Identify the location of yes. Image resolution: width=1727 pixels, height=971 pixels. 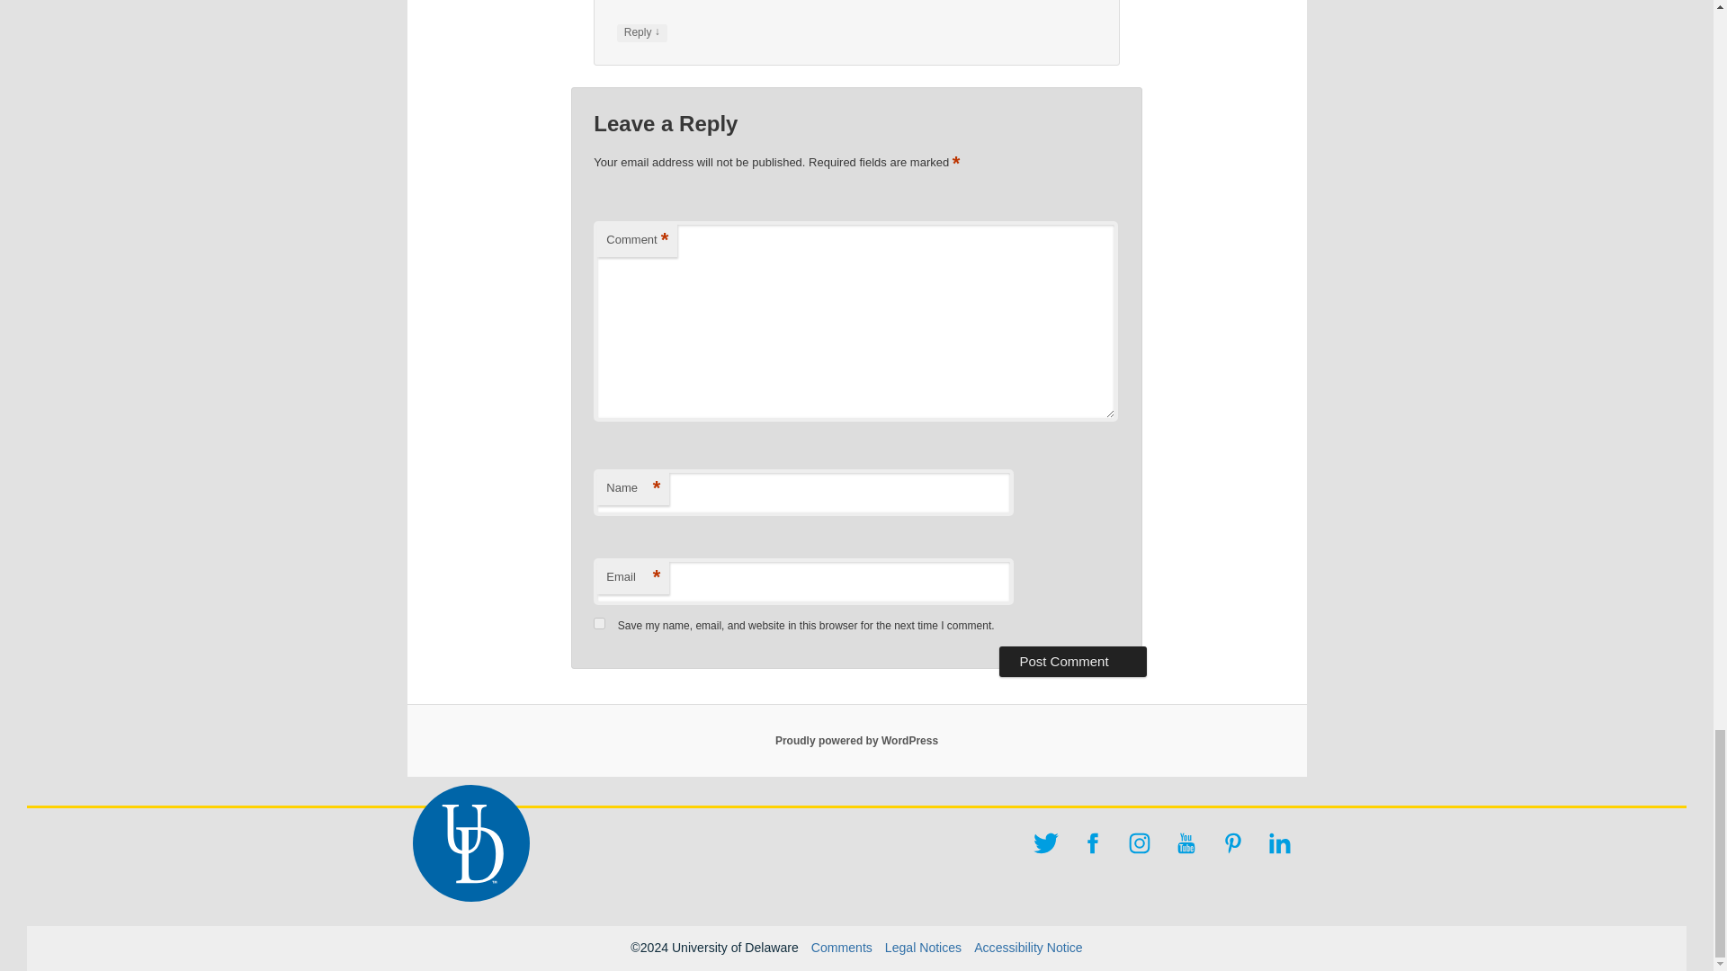
(599, 622).